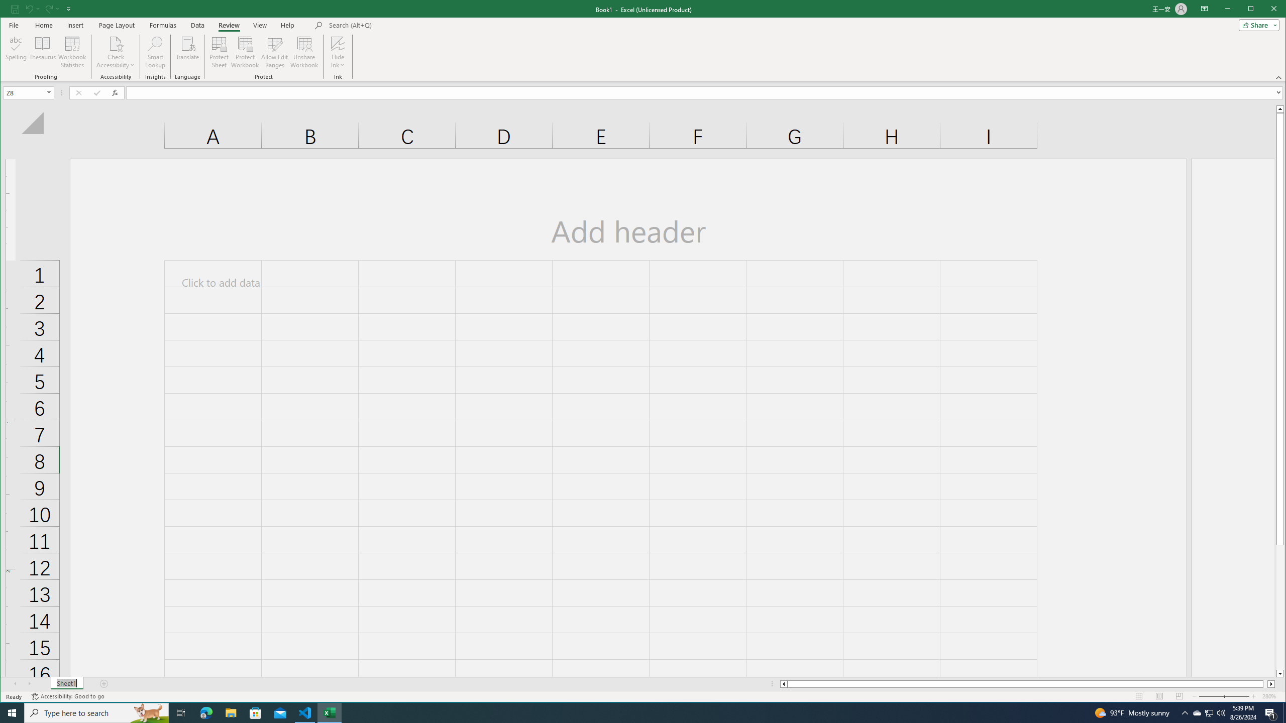 The image size is (1286, 723). What do you see at coordinates (398, 25) in the screenshot?
I see `Microsoft search` at bounding box center [398, 25].